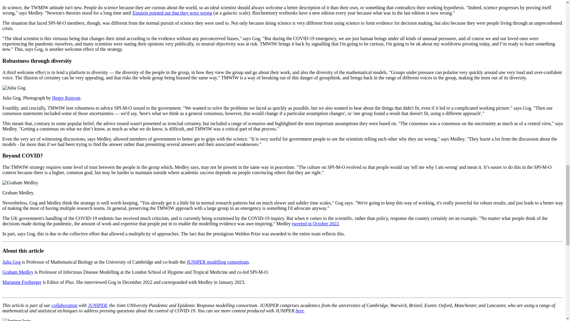 Image resolution: width=570 pixels, height=321 pixels. What do you see at coordinates (172, 12) in the screenshot?
I see `Einstein pointed out that they were wrong` at bounding box center [172, 12].